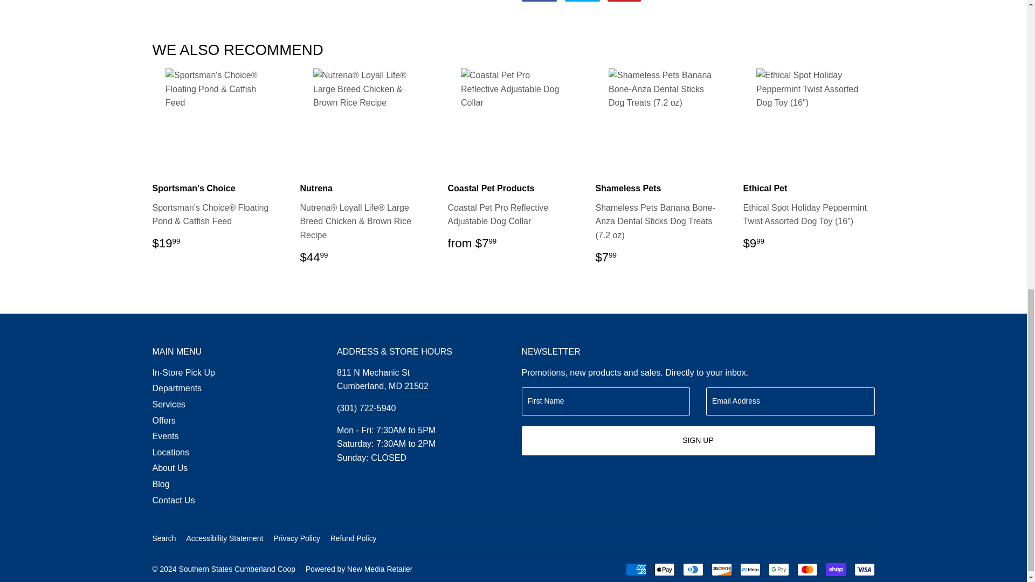  I want to click on Pin on Pinterest, so click(624, 1).